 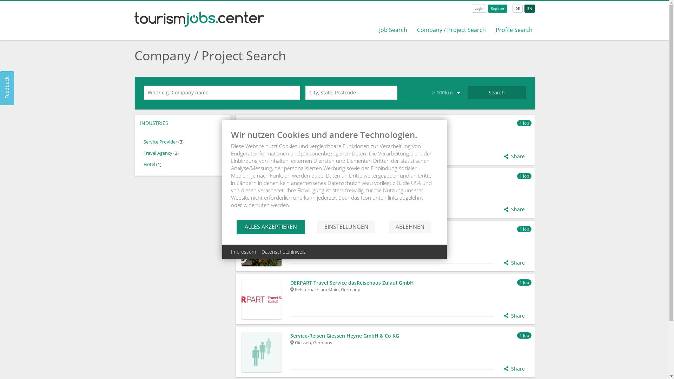 What do you see at coordinates (498, 8) in the screenshot?
I see `Register` at bounding box center [498, 8].